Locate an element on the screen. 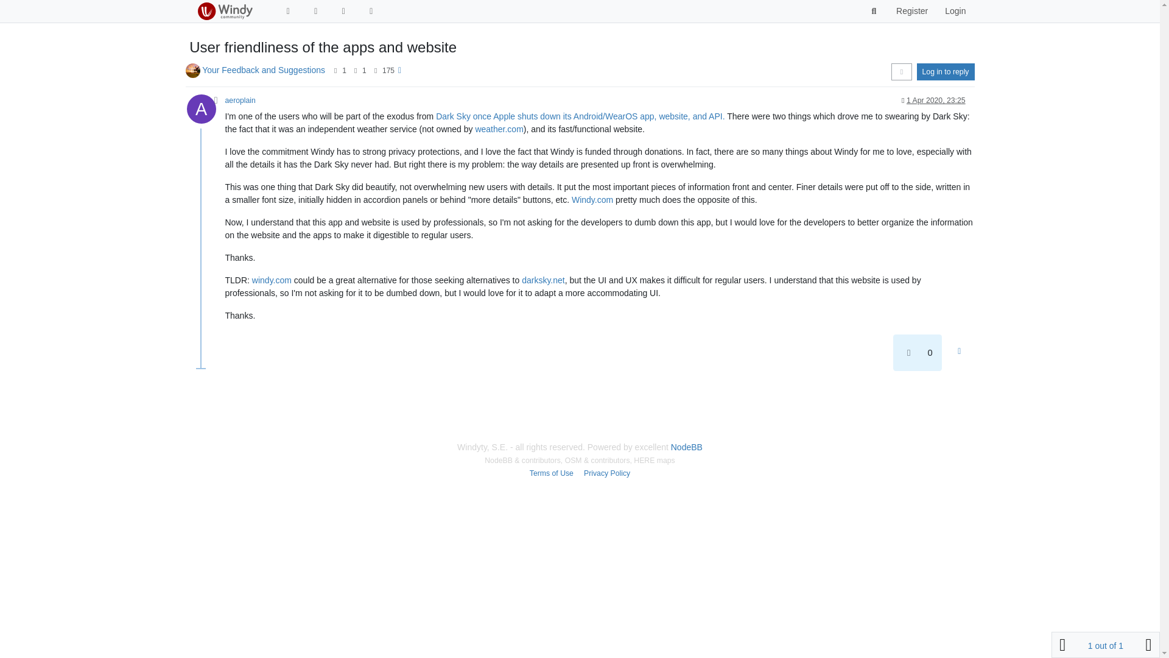 The image size is (1169, 658). A is located at coordinates (205, 112).